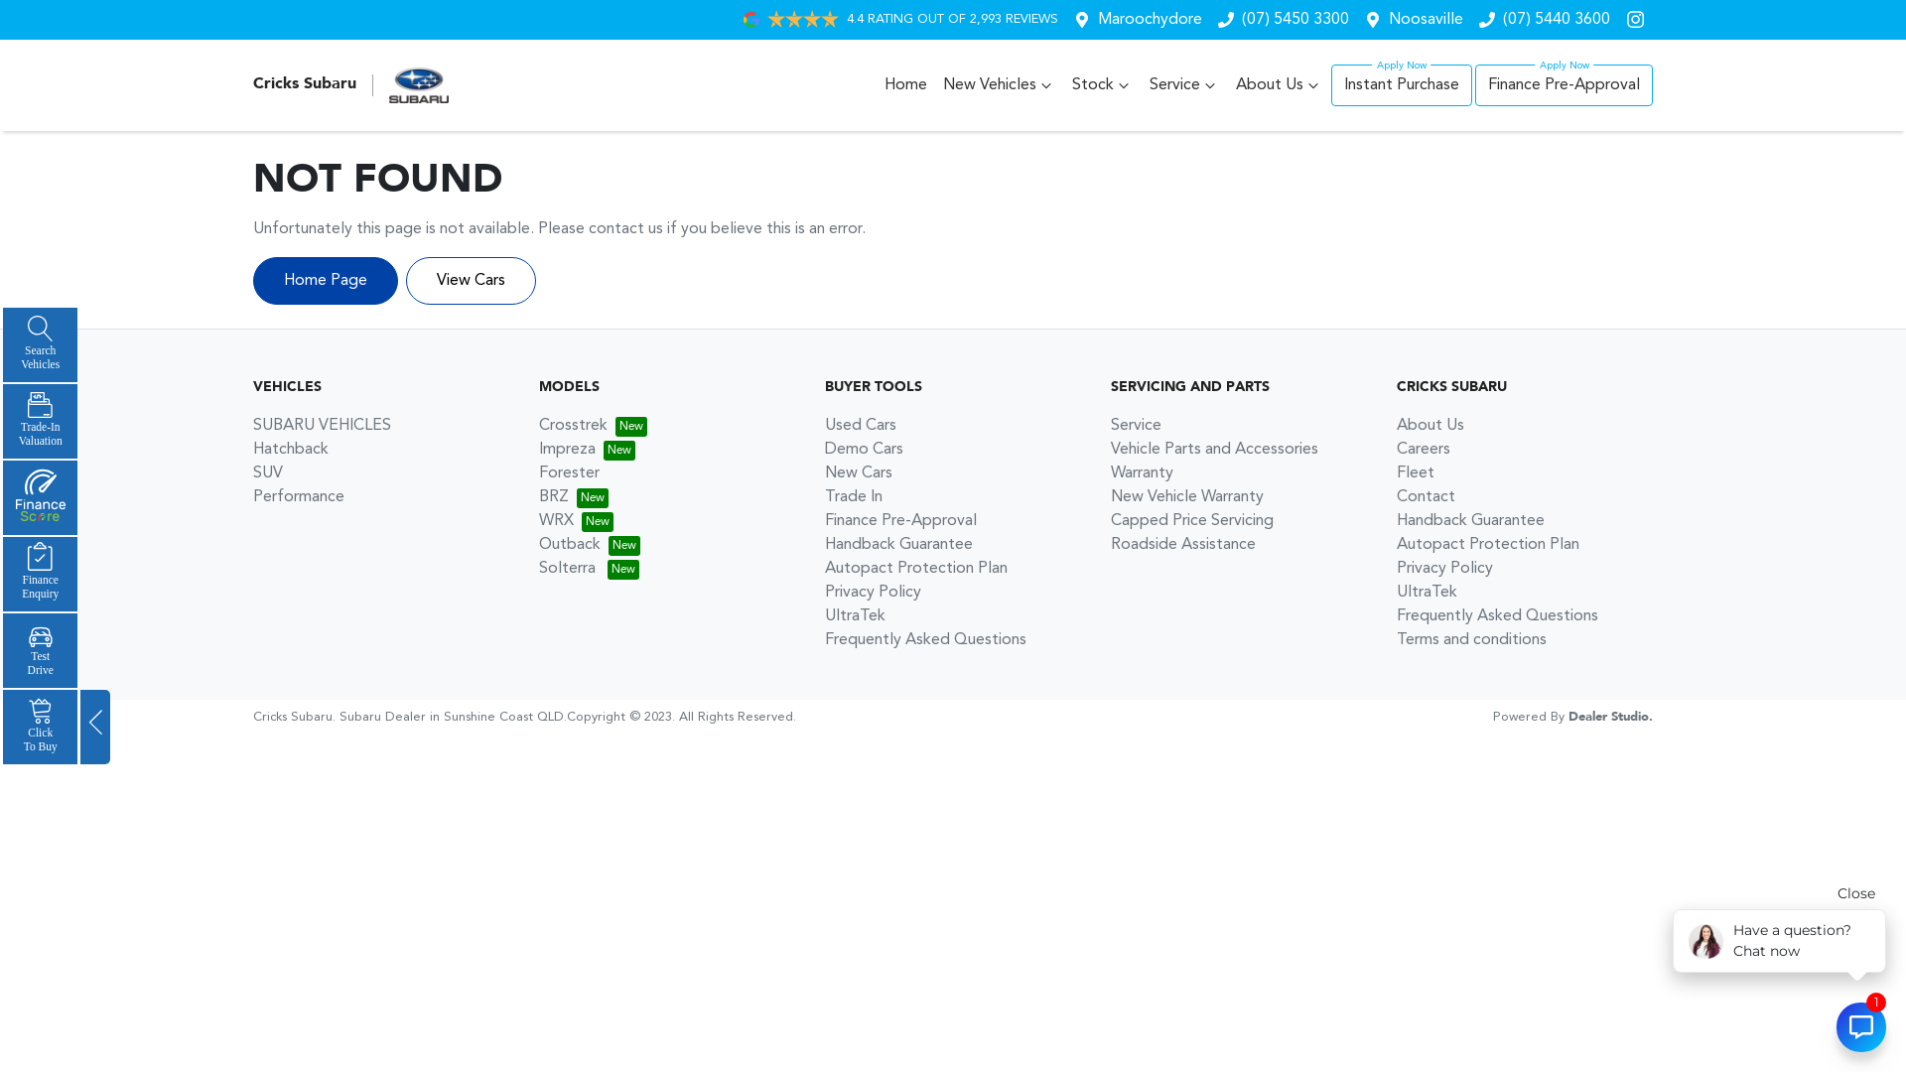 The image size is (1906, 1072). I want to click on Test
Drive, so click(40, 651).